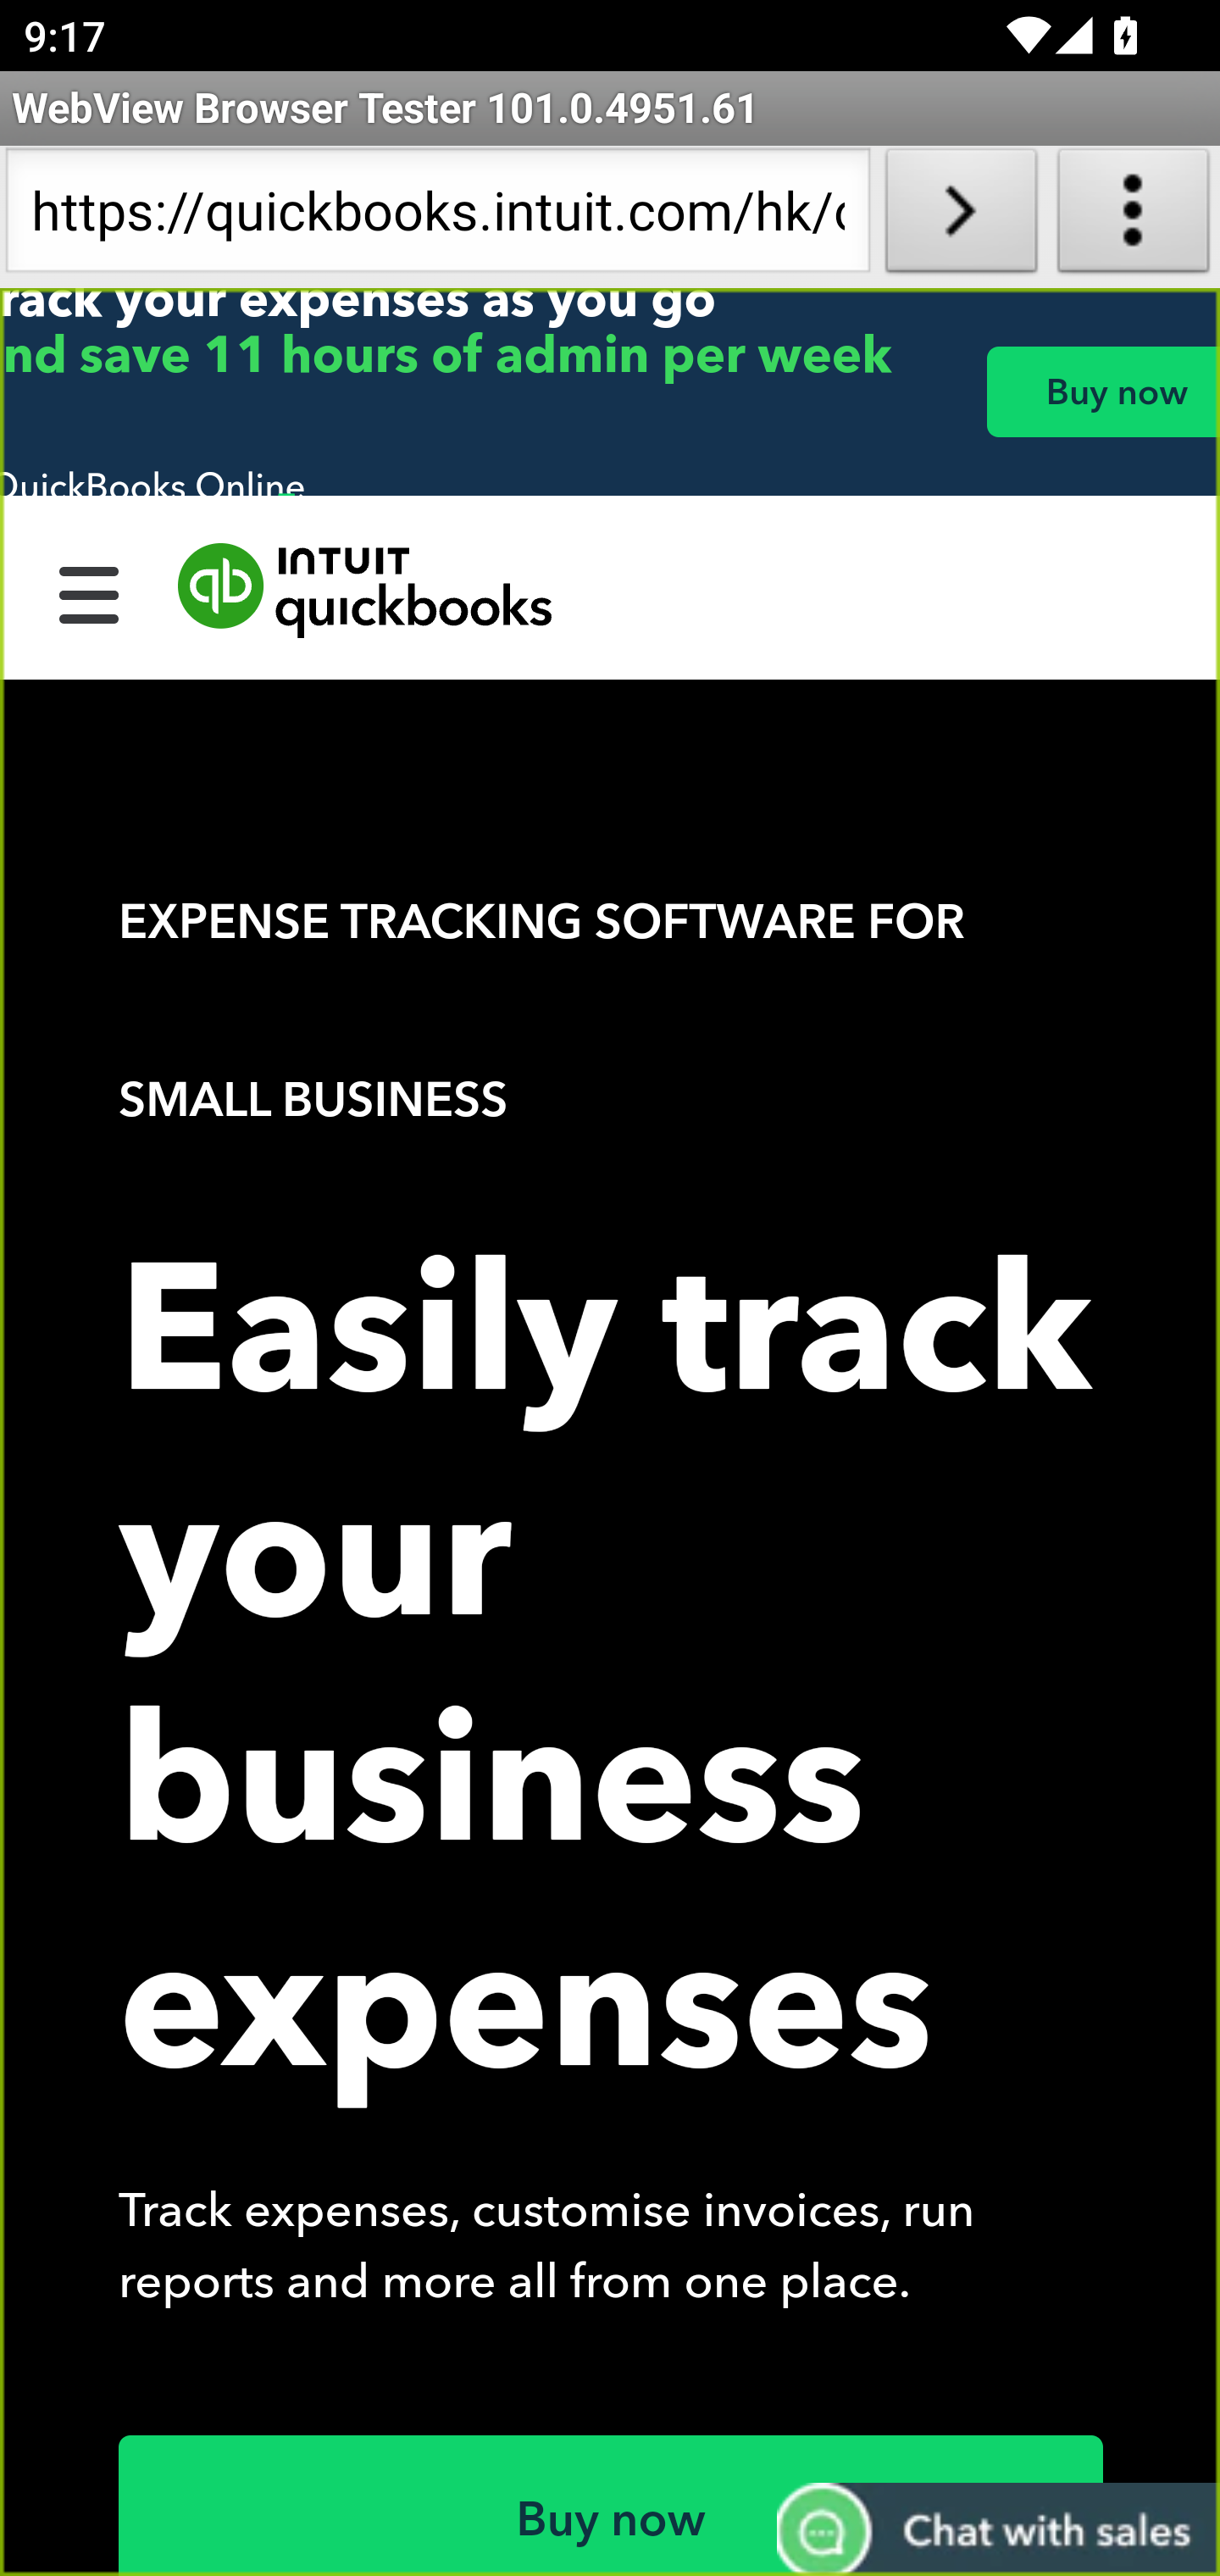  Describe the element at coordinates (366, 591) in the screenshot. I see `quickbooks` at that location.